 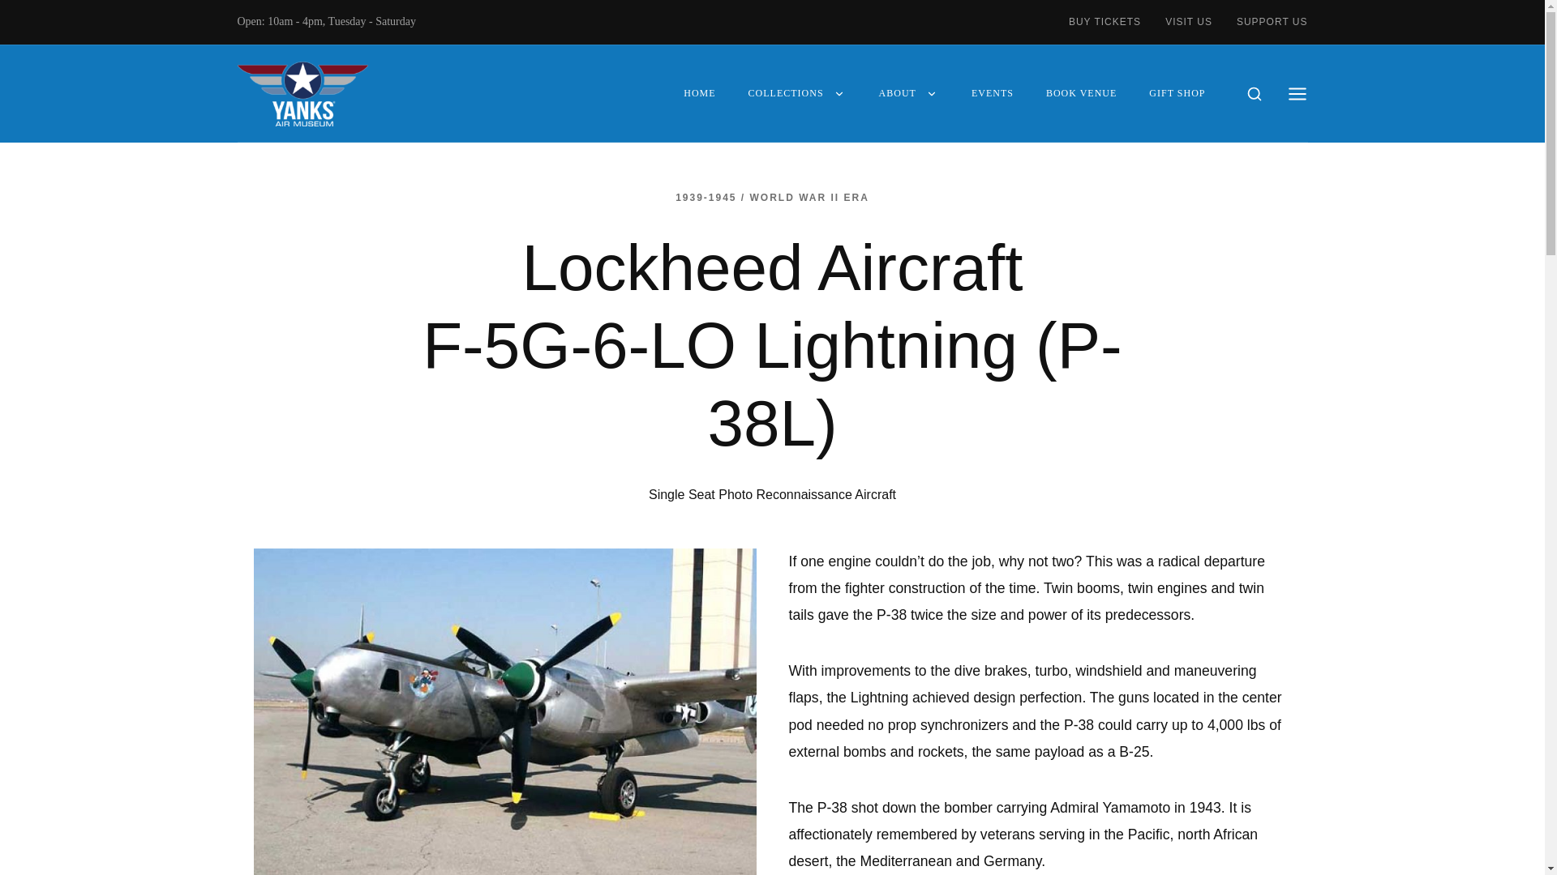 I want to click on BUY TICKETS, so click(x=1111, y=23).